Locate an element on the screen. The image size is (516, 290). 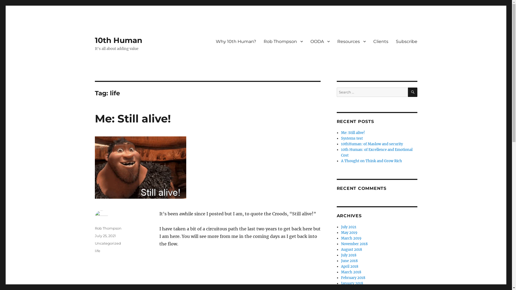
OODA is located at coordinates (320, 41).